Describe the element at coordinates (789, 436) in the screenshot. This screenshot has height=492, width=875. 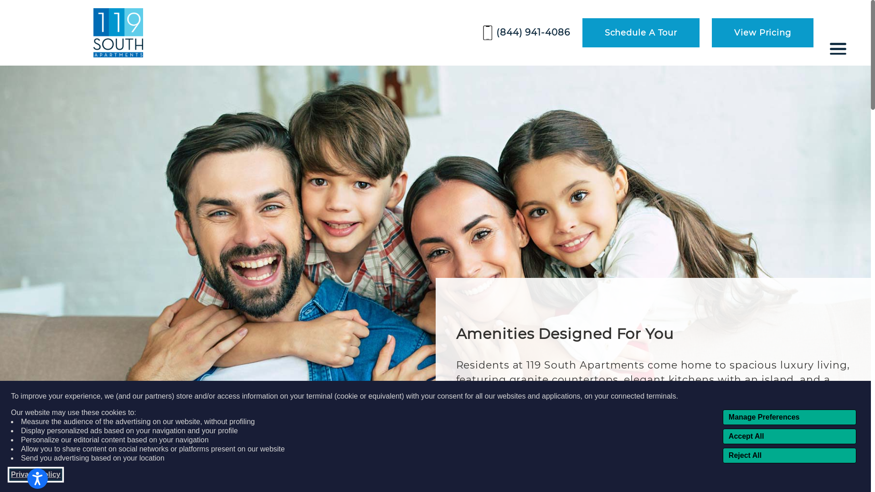
I see `Accept All` at that location.